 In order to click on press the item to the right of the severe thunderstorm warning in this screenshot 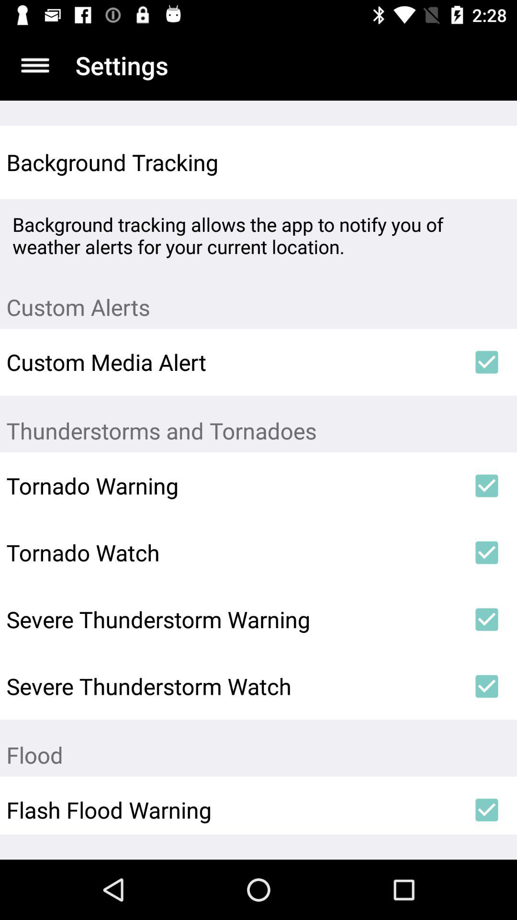, I will do `click(486, 620)`.